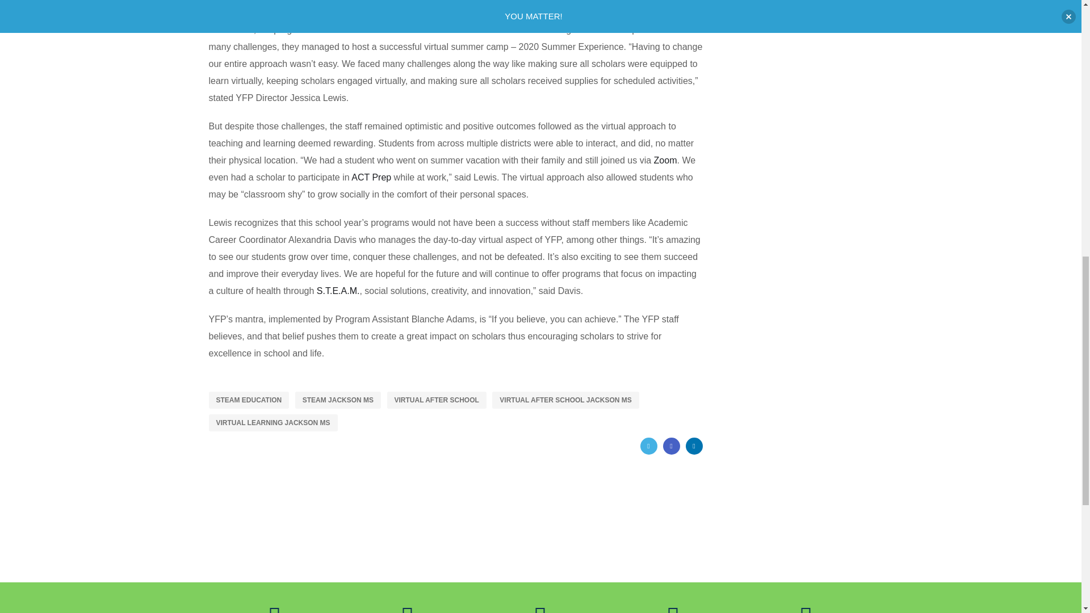 The width and height of the screenshot is (1090, 613). I want to click on Facebook, so click(671, 446).